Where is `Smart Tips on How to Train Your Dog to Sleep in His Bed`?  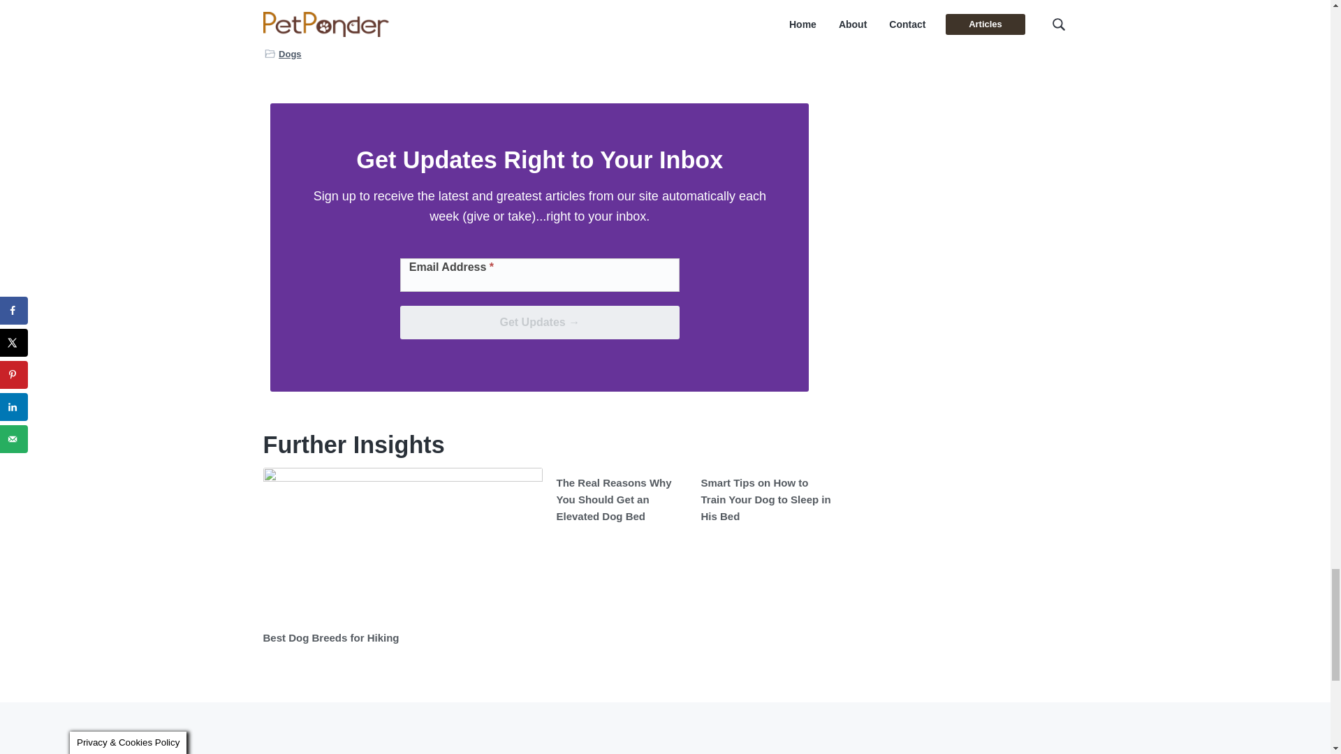 Smart Tips on How to Train Your Dog to Sleep in His Bed is located at coordinates (766, 500).